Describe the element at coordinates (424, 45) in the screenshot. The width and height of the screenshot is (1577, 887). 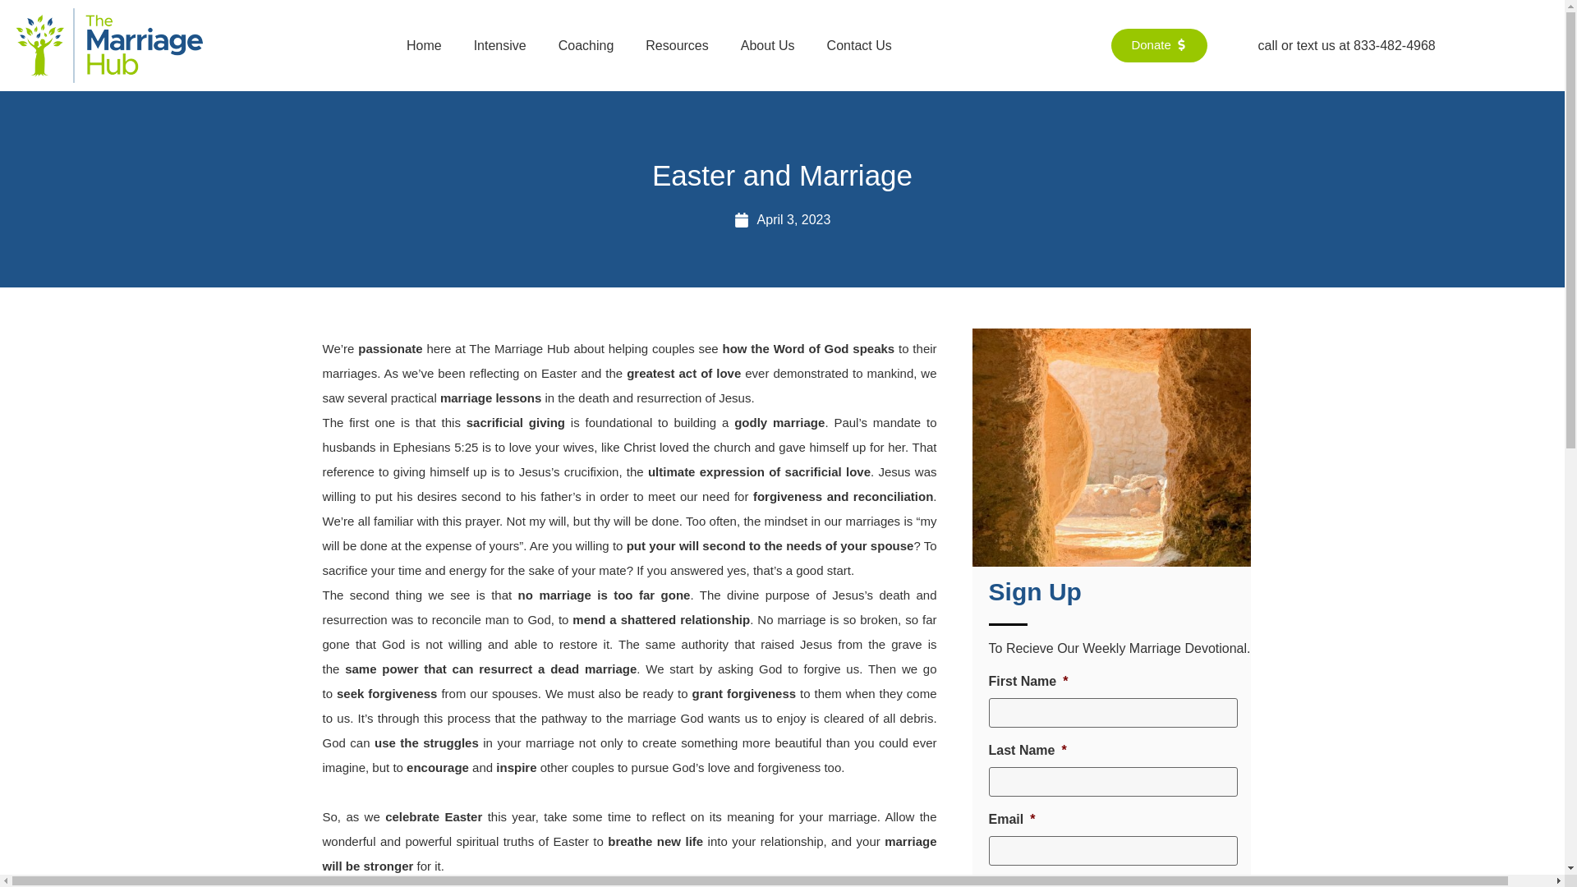
I see `Home` at that location.